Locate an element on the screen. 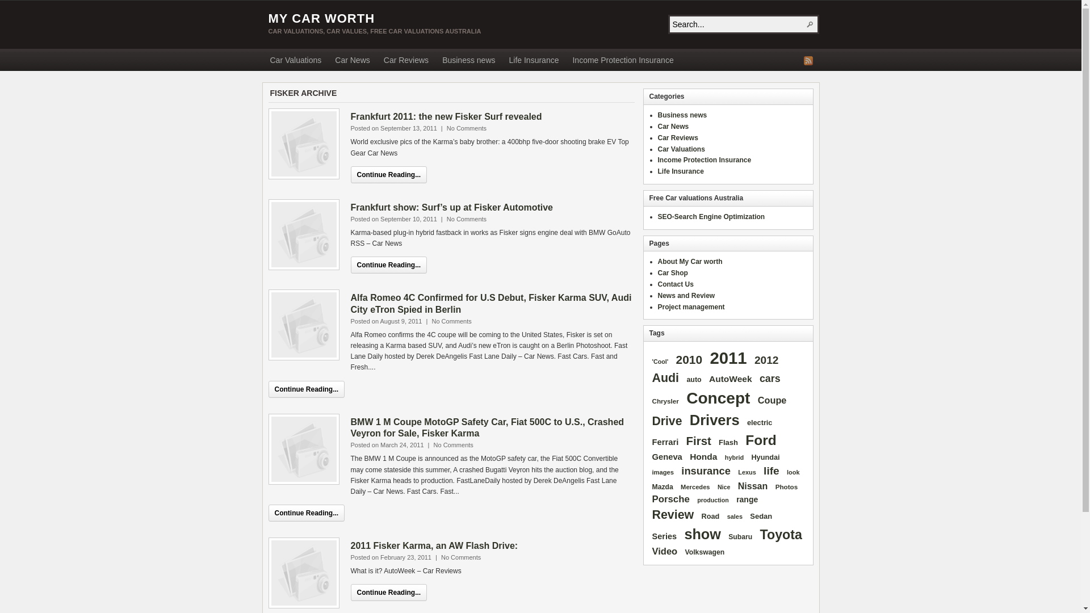 The height and width of the screenshot is (613, 1090). 2011 Fisker Karma, an AW Flash Drive: is located at coordinates (435, 546).